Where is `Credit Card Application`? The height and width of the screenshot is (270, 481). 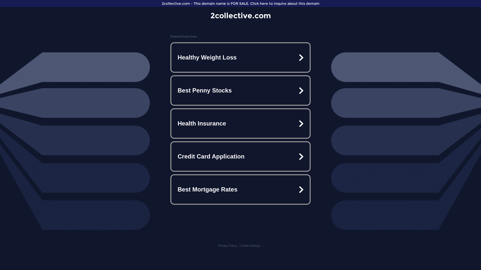 Credit Card Application is located at coordinates (241, 156).